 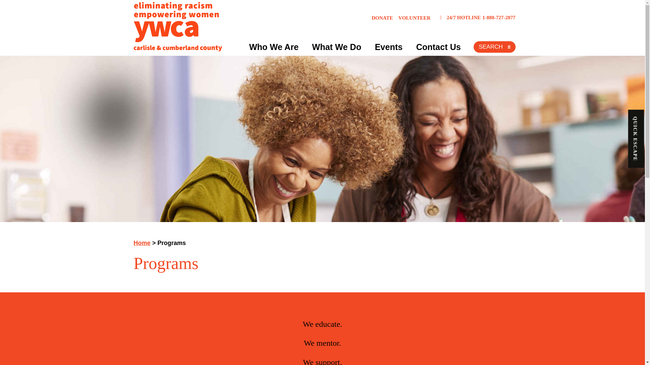 What do you see at coordinates (274, 47) in the screenshot?
I see `Who We Are` at bounding box center [274, 47].